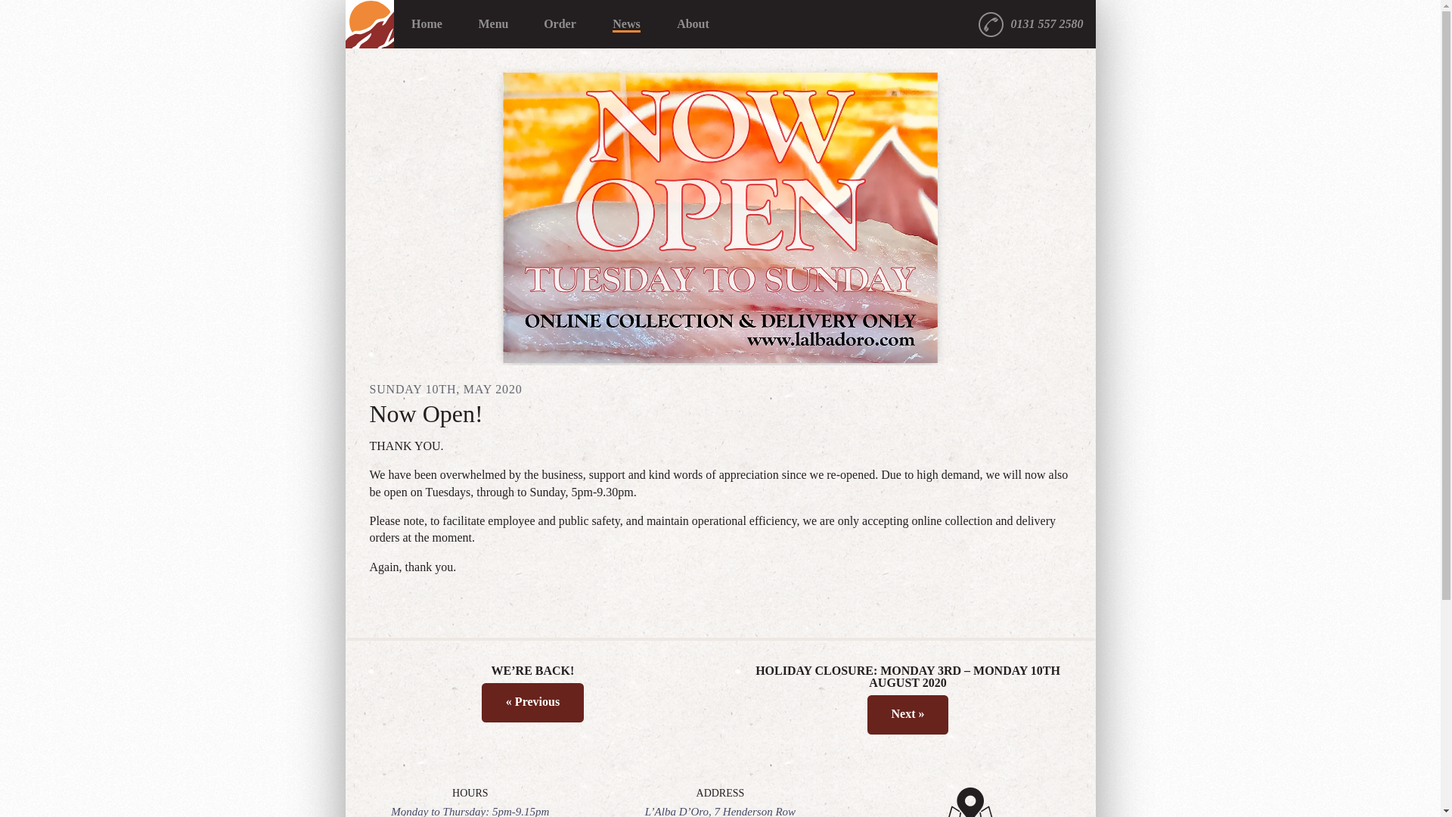 The image size is (1452, 817). I want to click on Home, so click(427, 24).